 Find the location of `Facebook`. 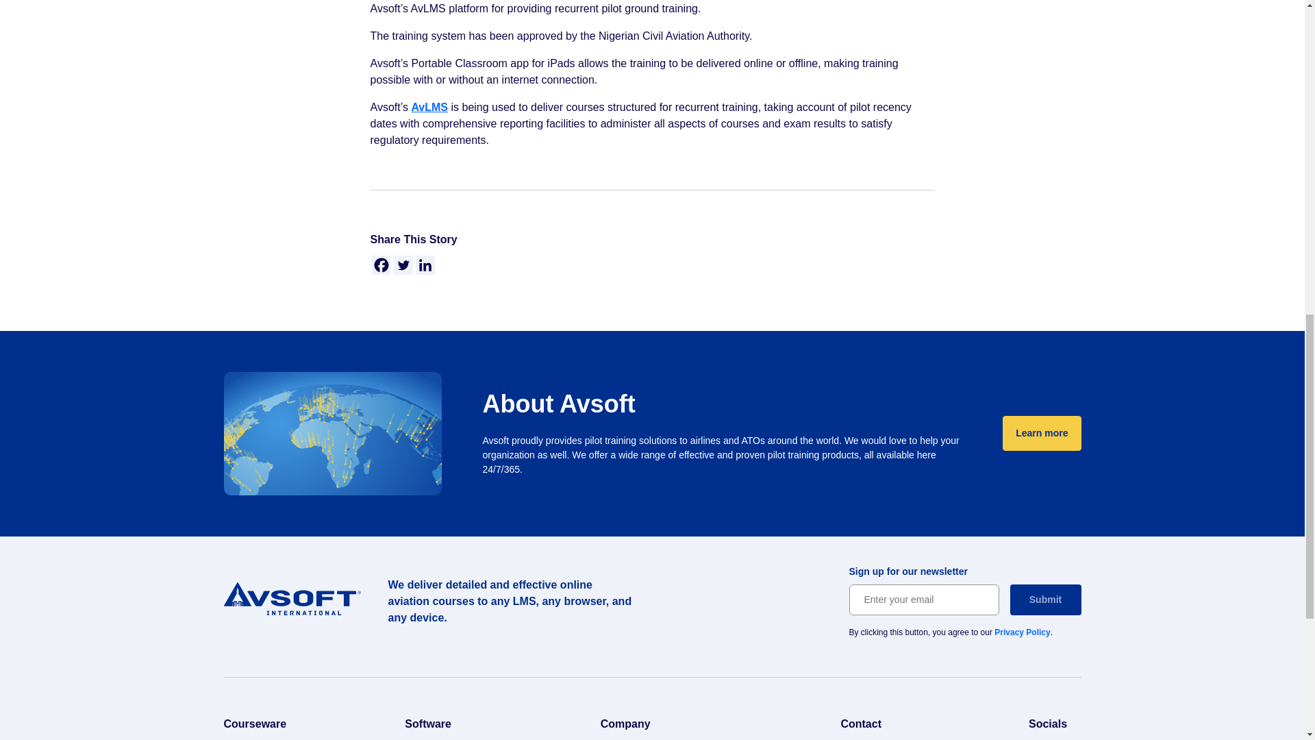

Facebook is located at coordinates (381, 264).